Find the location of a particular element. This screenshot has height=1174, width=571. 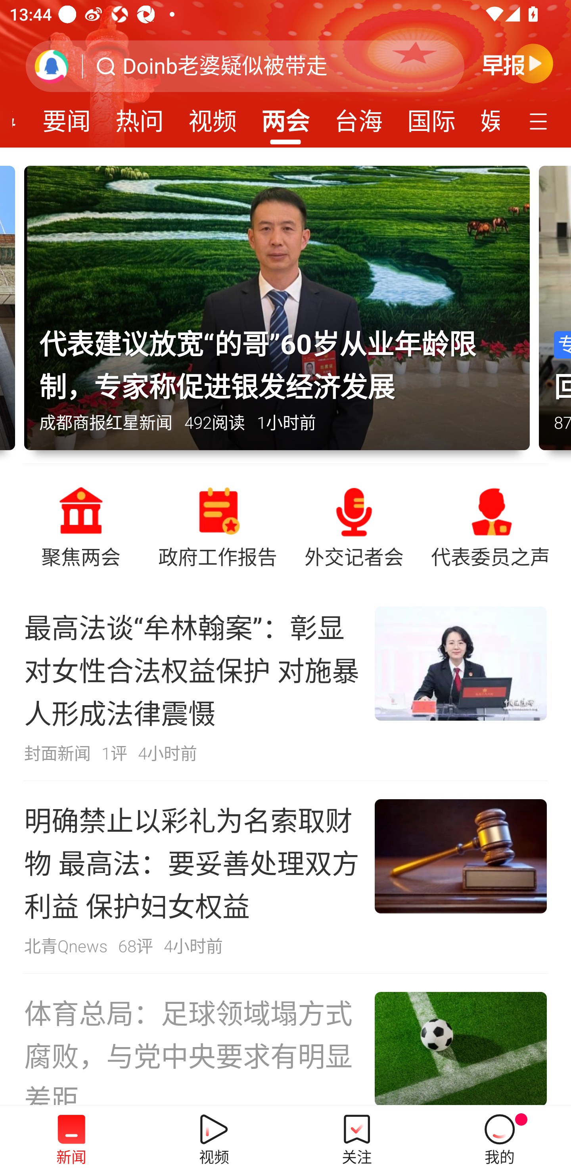

台海 is located at coordinates (358, 117).